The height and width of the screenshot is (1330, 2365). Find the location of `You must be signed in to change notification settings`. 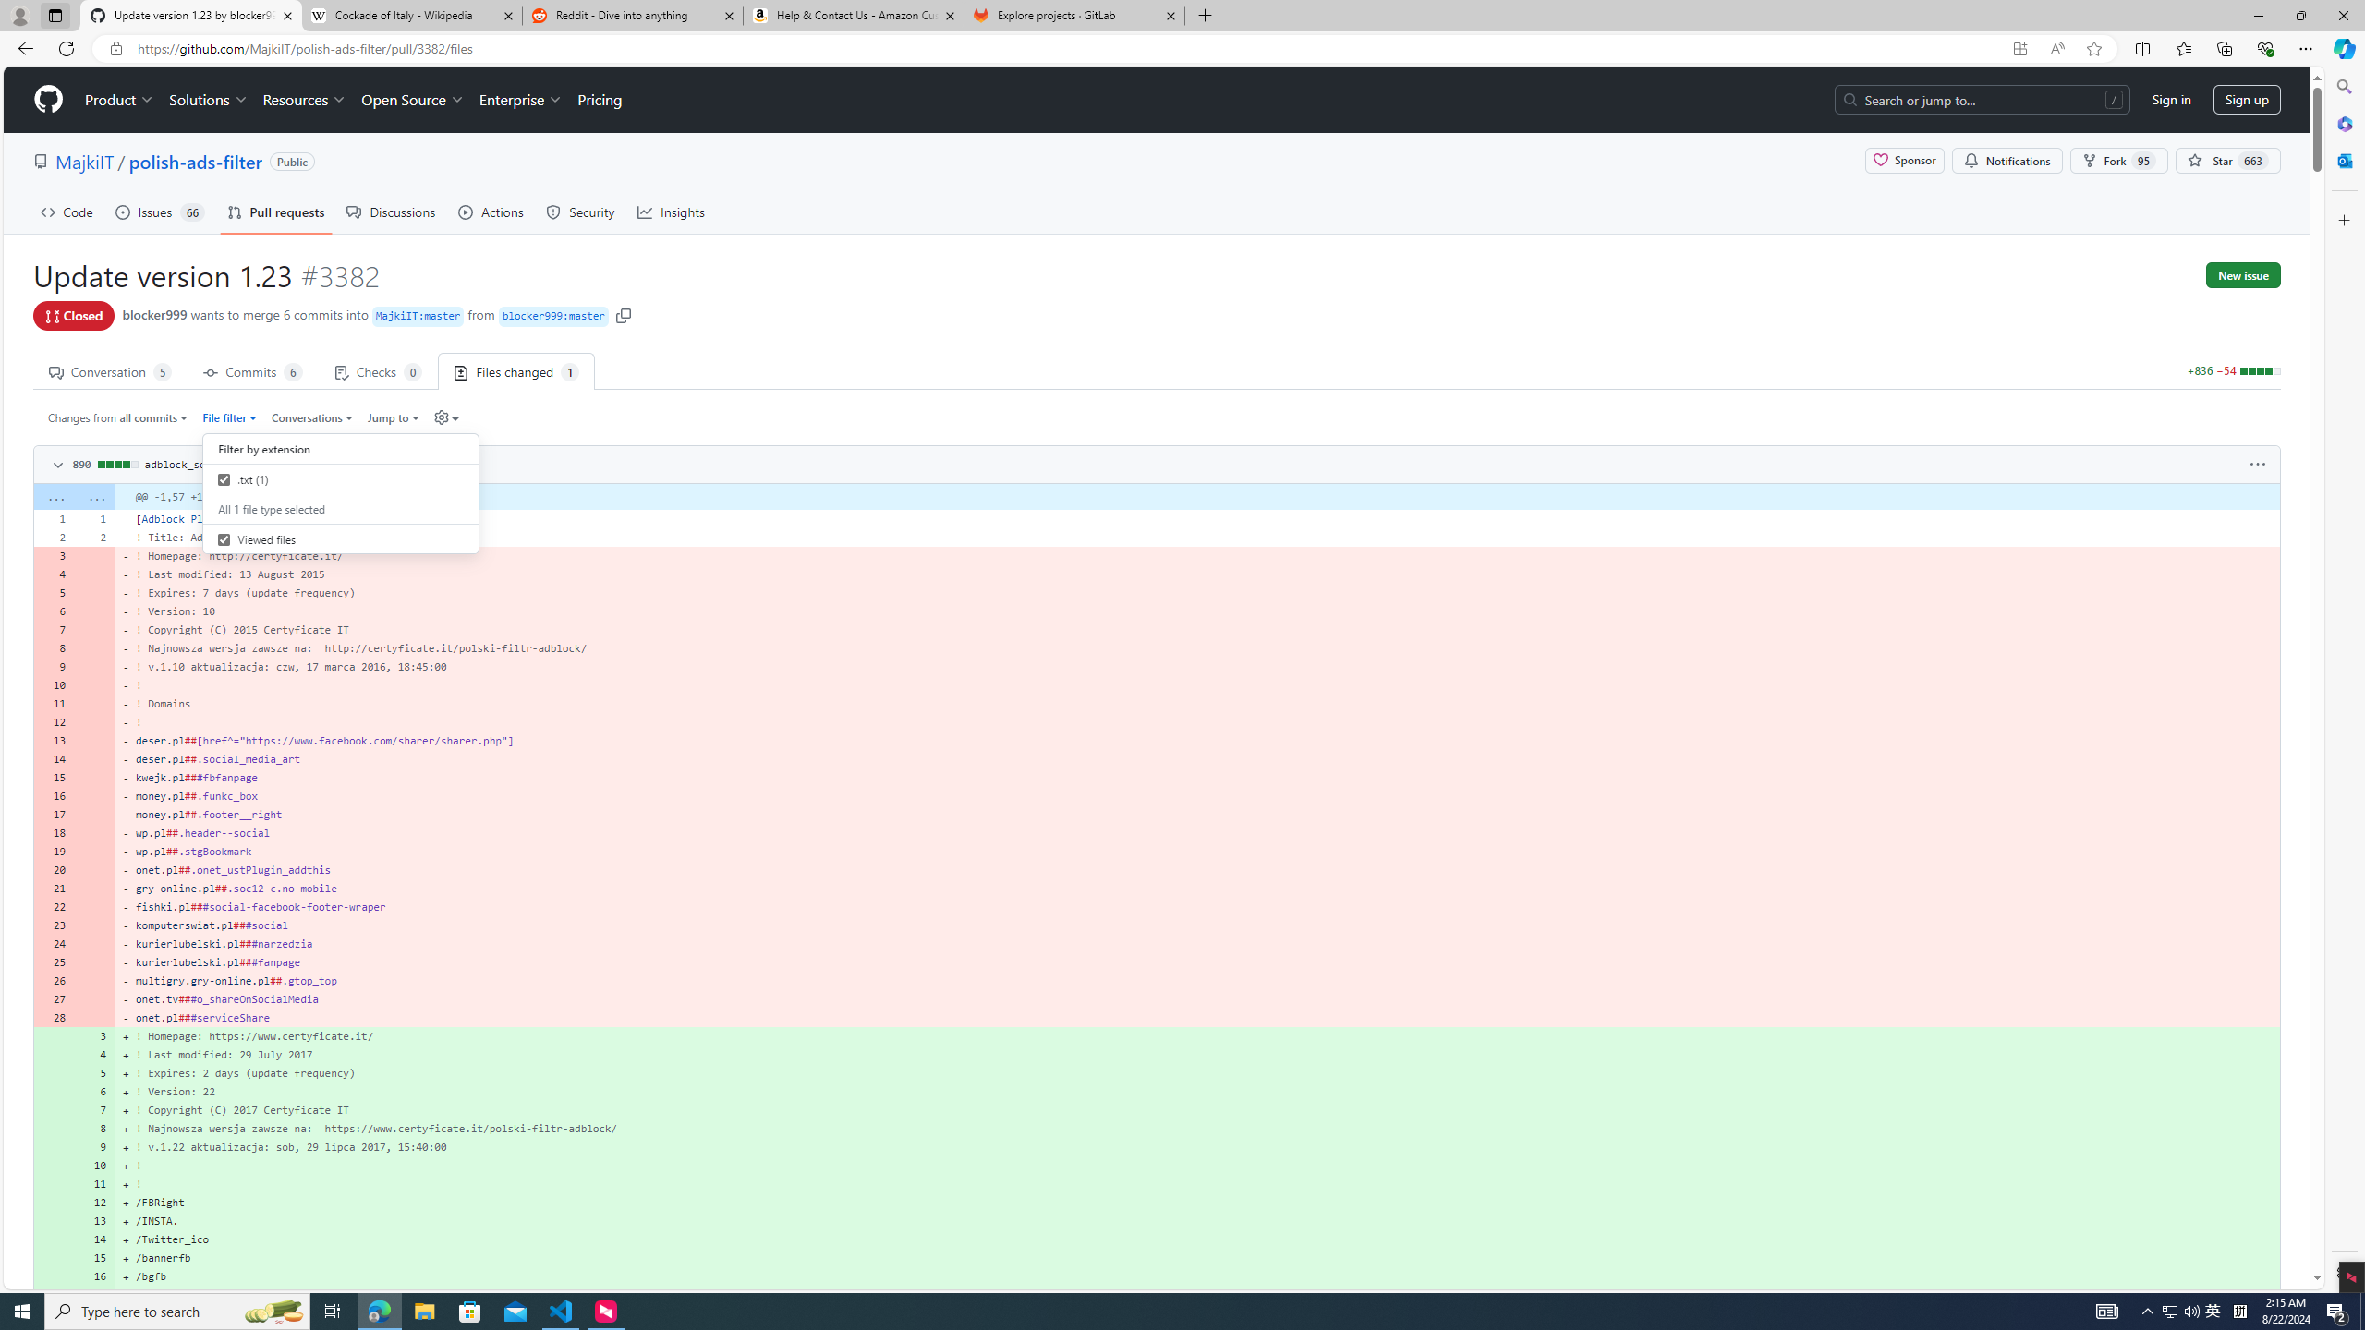

You must be signed in to change notification settings is located at coordinates (2007, 161).